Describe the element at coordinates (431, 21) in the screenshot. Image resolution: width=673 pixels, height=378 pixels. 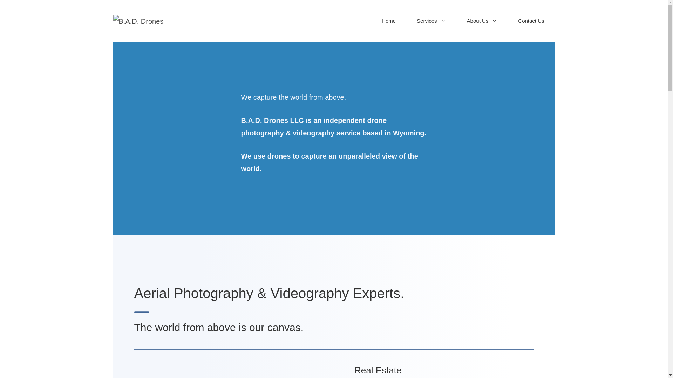
I see `Services` at that location.